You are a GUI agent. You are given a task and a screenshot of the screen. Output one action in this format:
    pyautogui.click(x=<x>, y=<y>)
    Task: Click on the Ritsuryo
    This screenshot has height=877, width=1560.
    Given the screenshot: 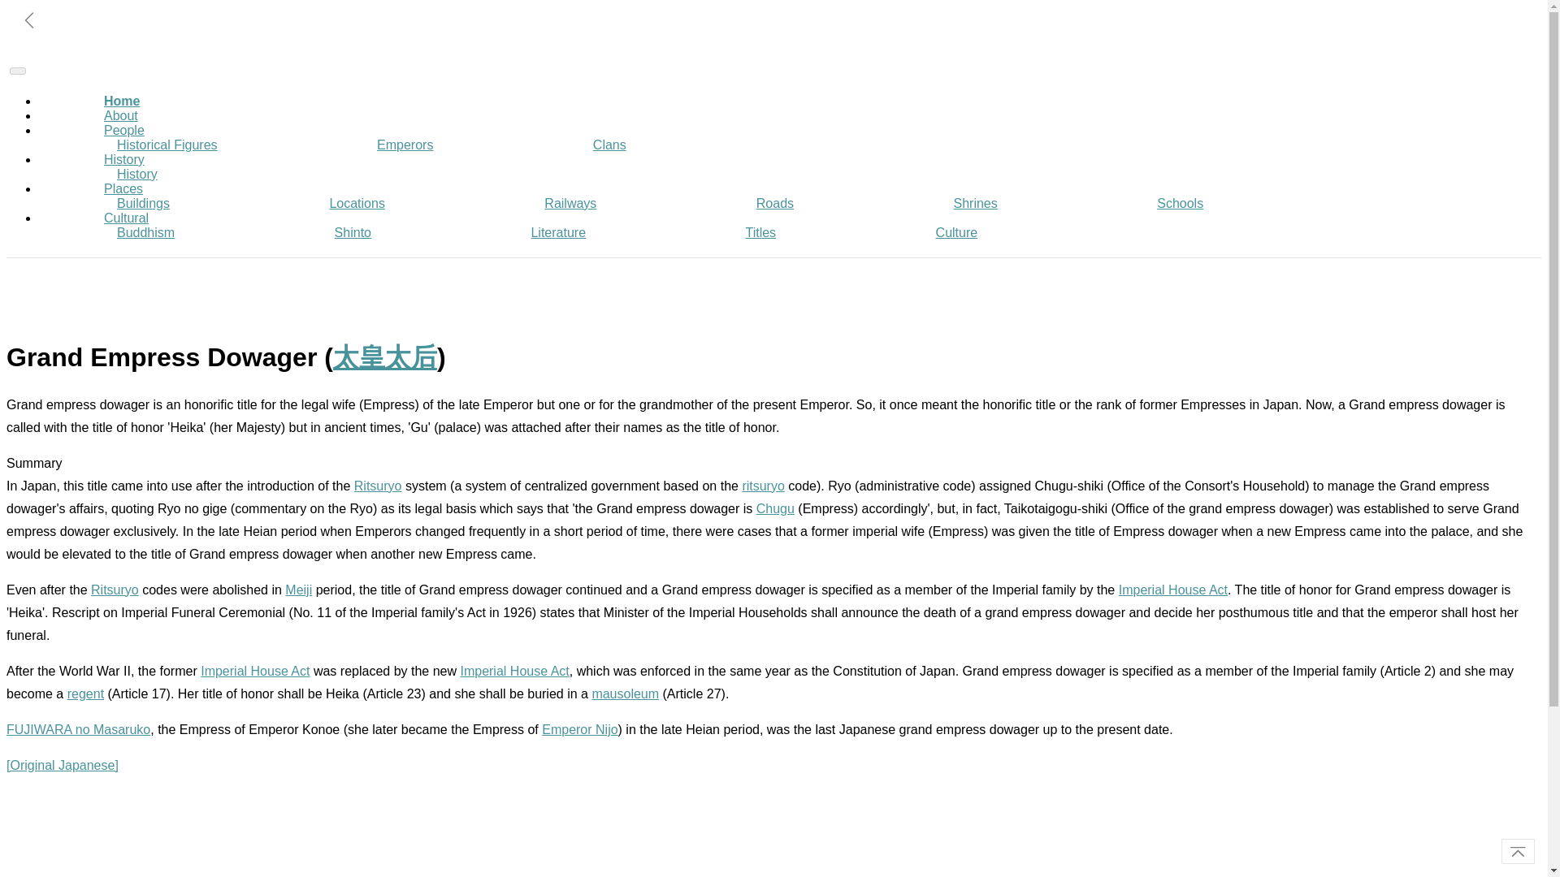 What is the action you would take?
    pyautogui.click(x=114, y=590)
    